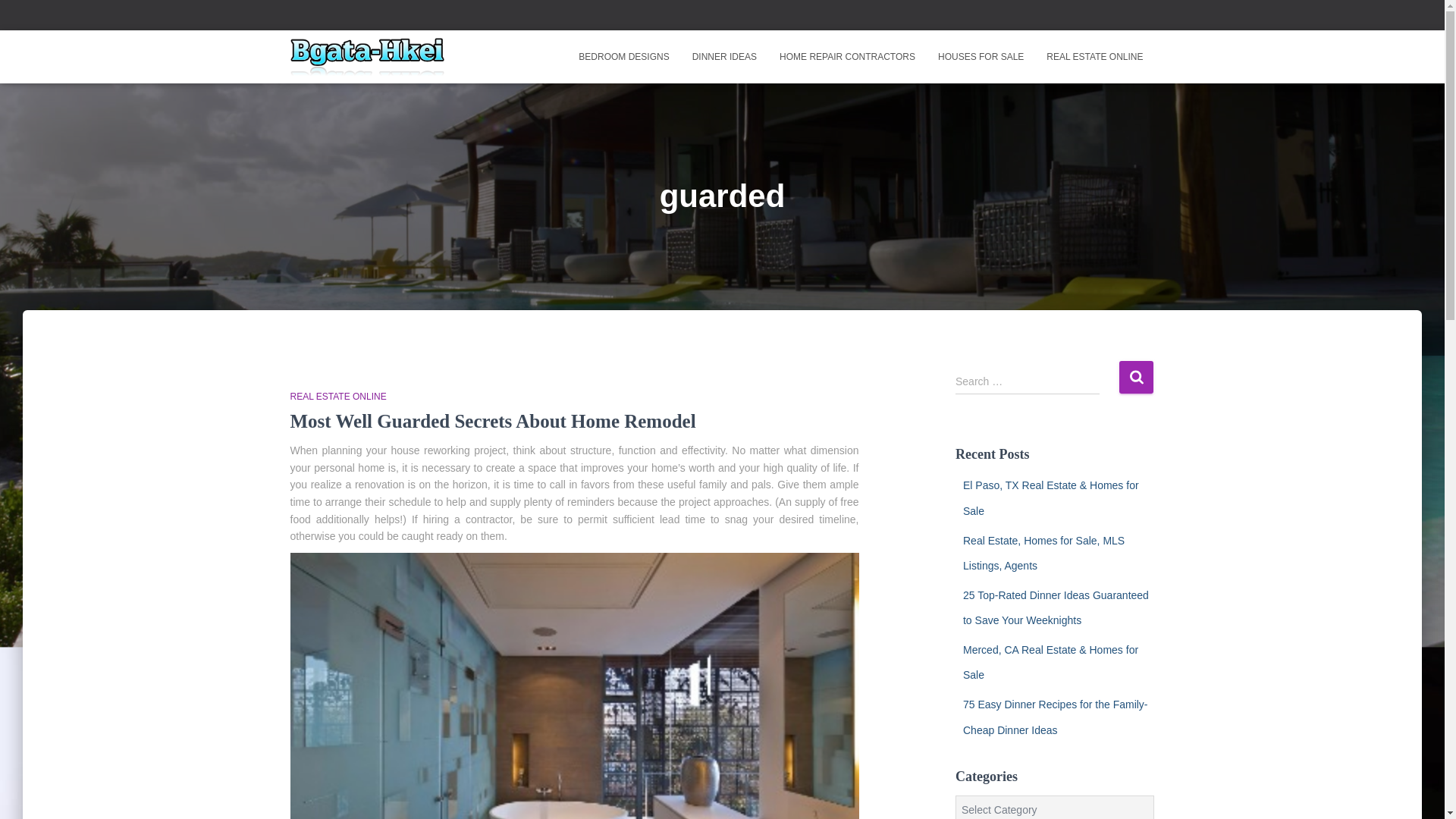 The height and width of the screenshot is (819, 1456). I want to click on DINNER IDEAS, so click(725, 56).